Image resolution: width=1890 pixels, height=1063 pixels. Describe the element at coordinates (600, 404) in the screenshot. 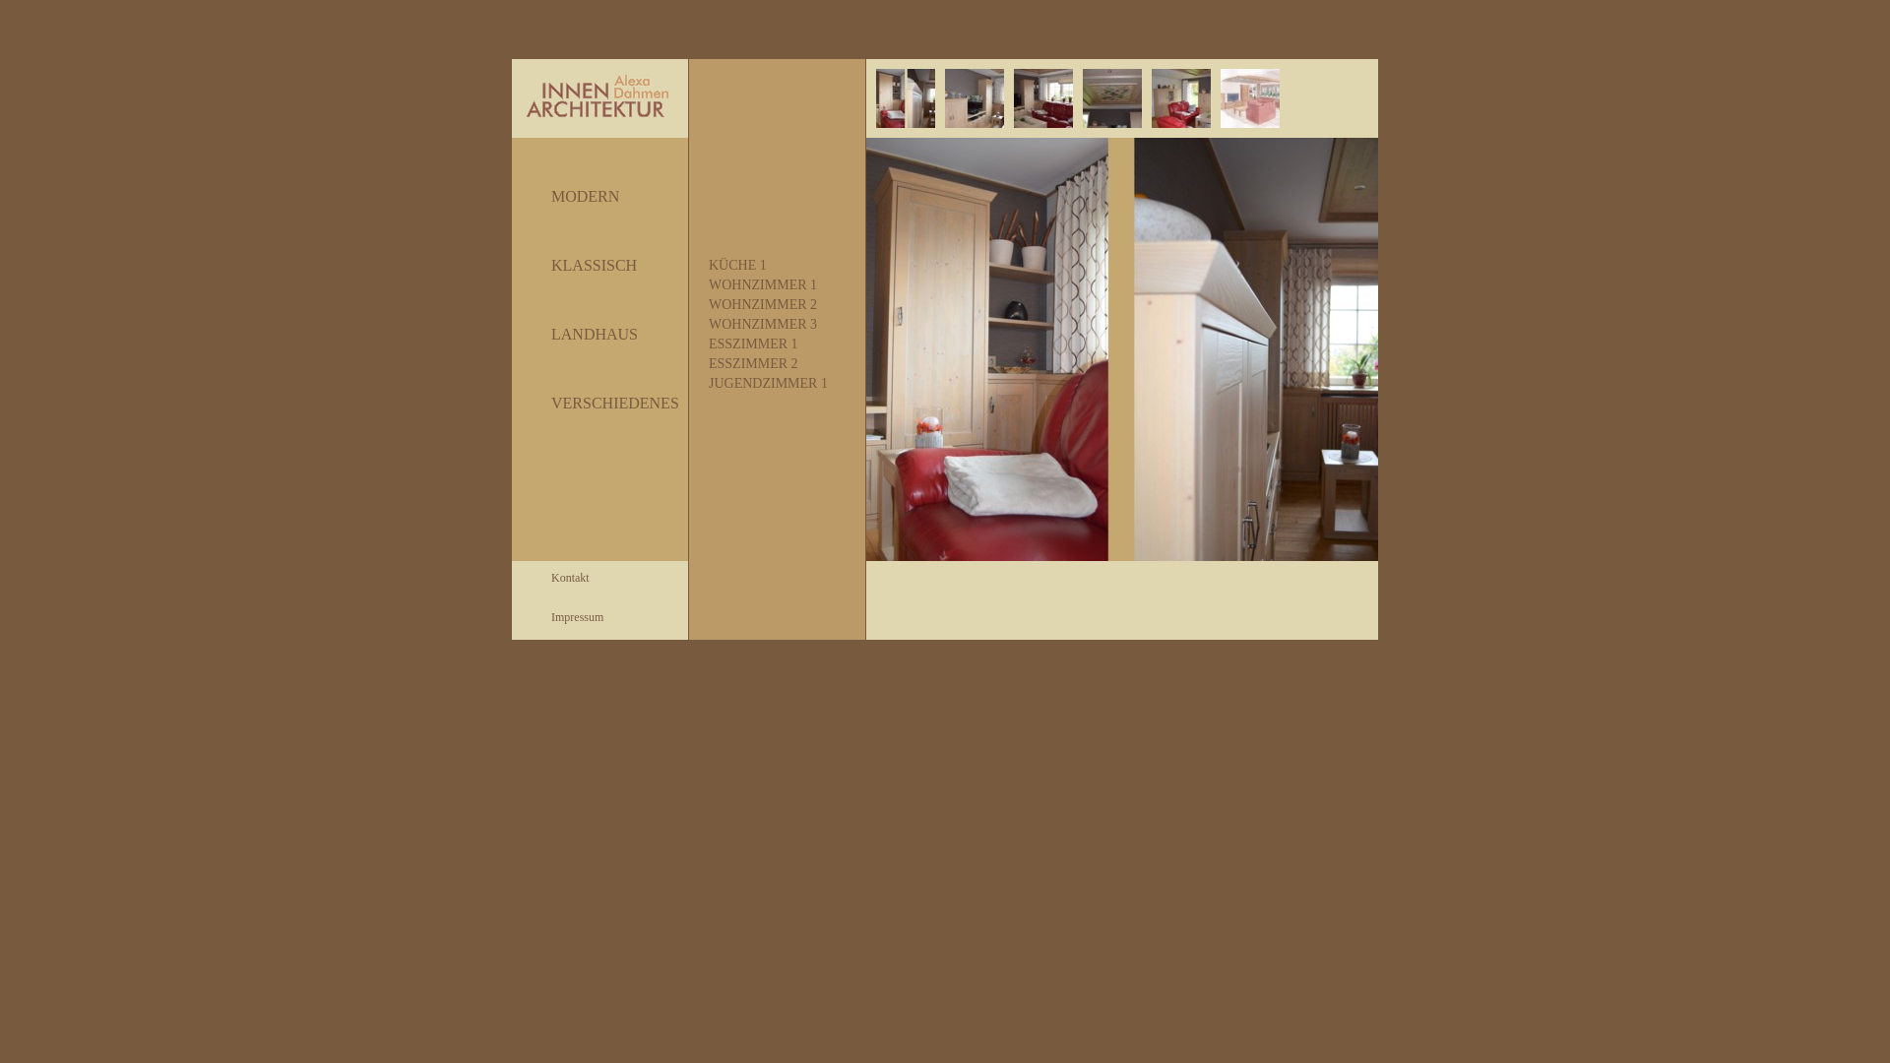

I see `VERSCHIEDENES` at that location.